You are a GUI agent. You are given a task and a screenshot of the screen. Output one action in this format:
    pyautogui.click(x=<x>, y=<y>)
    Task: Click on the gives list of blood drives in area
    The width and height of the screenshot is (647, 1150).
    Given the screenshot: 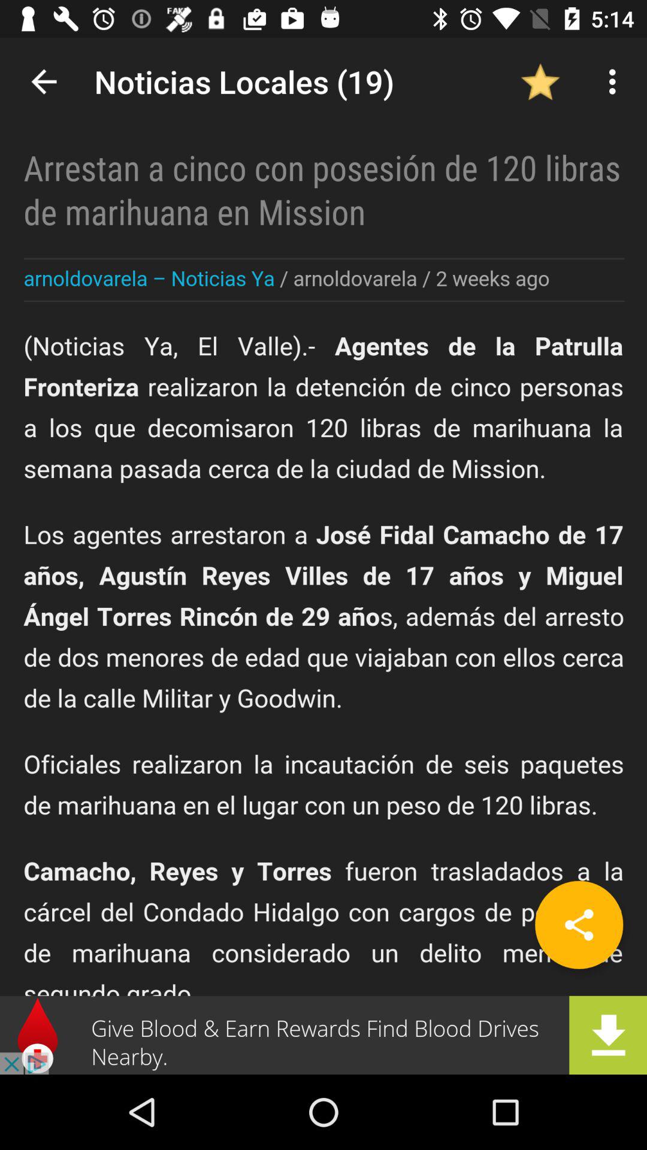 What is the action you would take?
    pyautogui.click(x=323, y=1035)
    